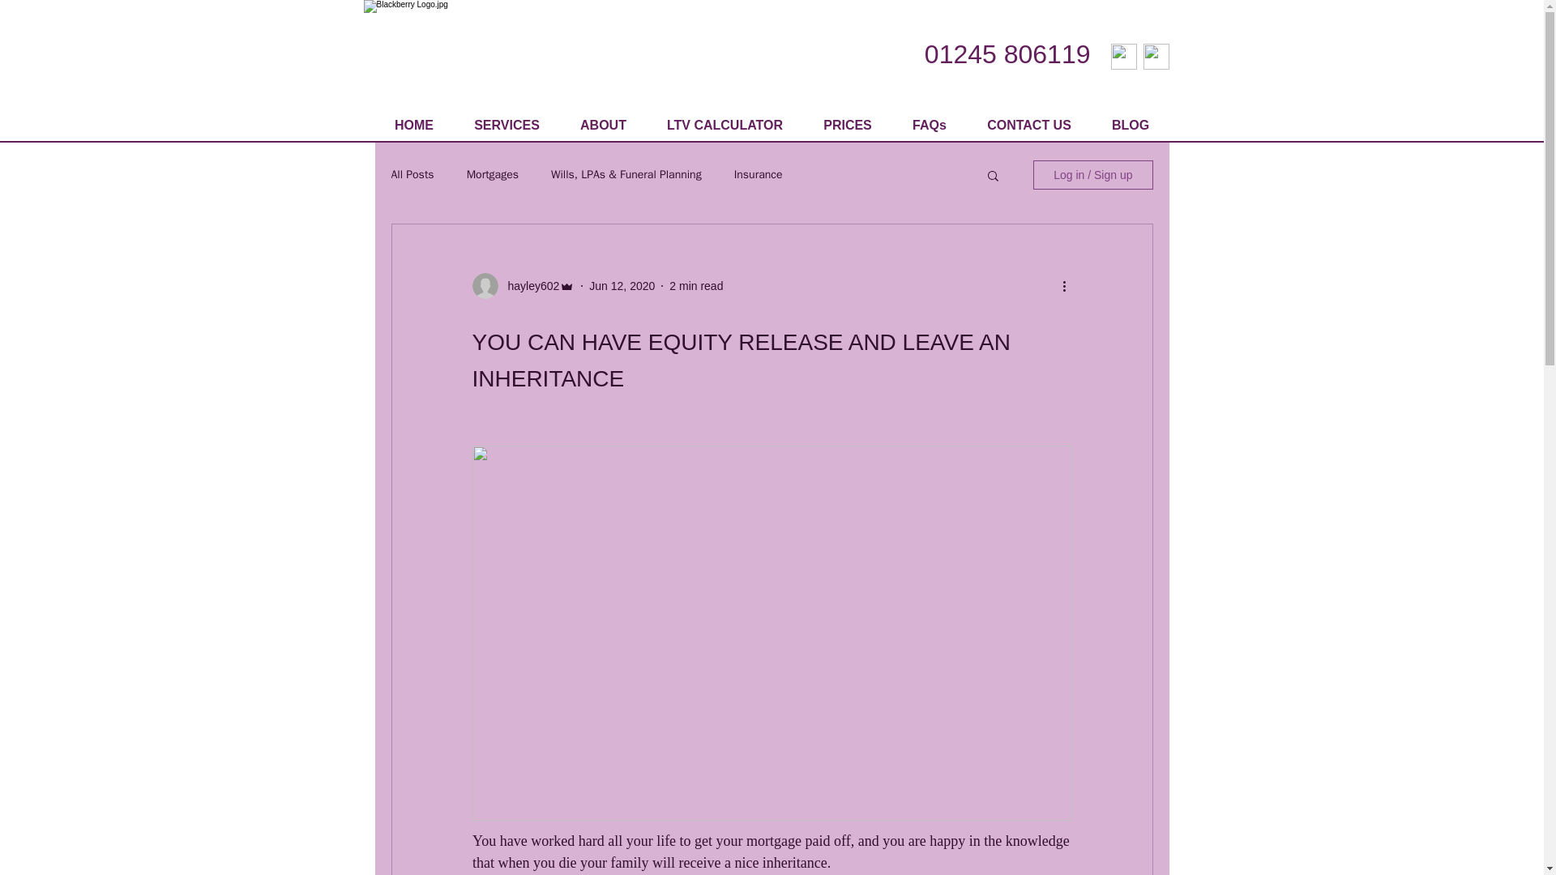 The image size is (1556, 875). What do you see at coordinates (725, 125) in the screenshot?
I see `LTV CALCULATOR` at bounding box center [725, 125].